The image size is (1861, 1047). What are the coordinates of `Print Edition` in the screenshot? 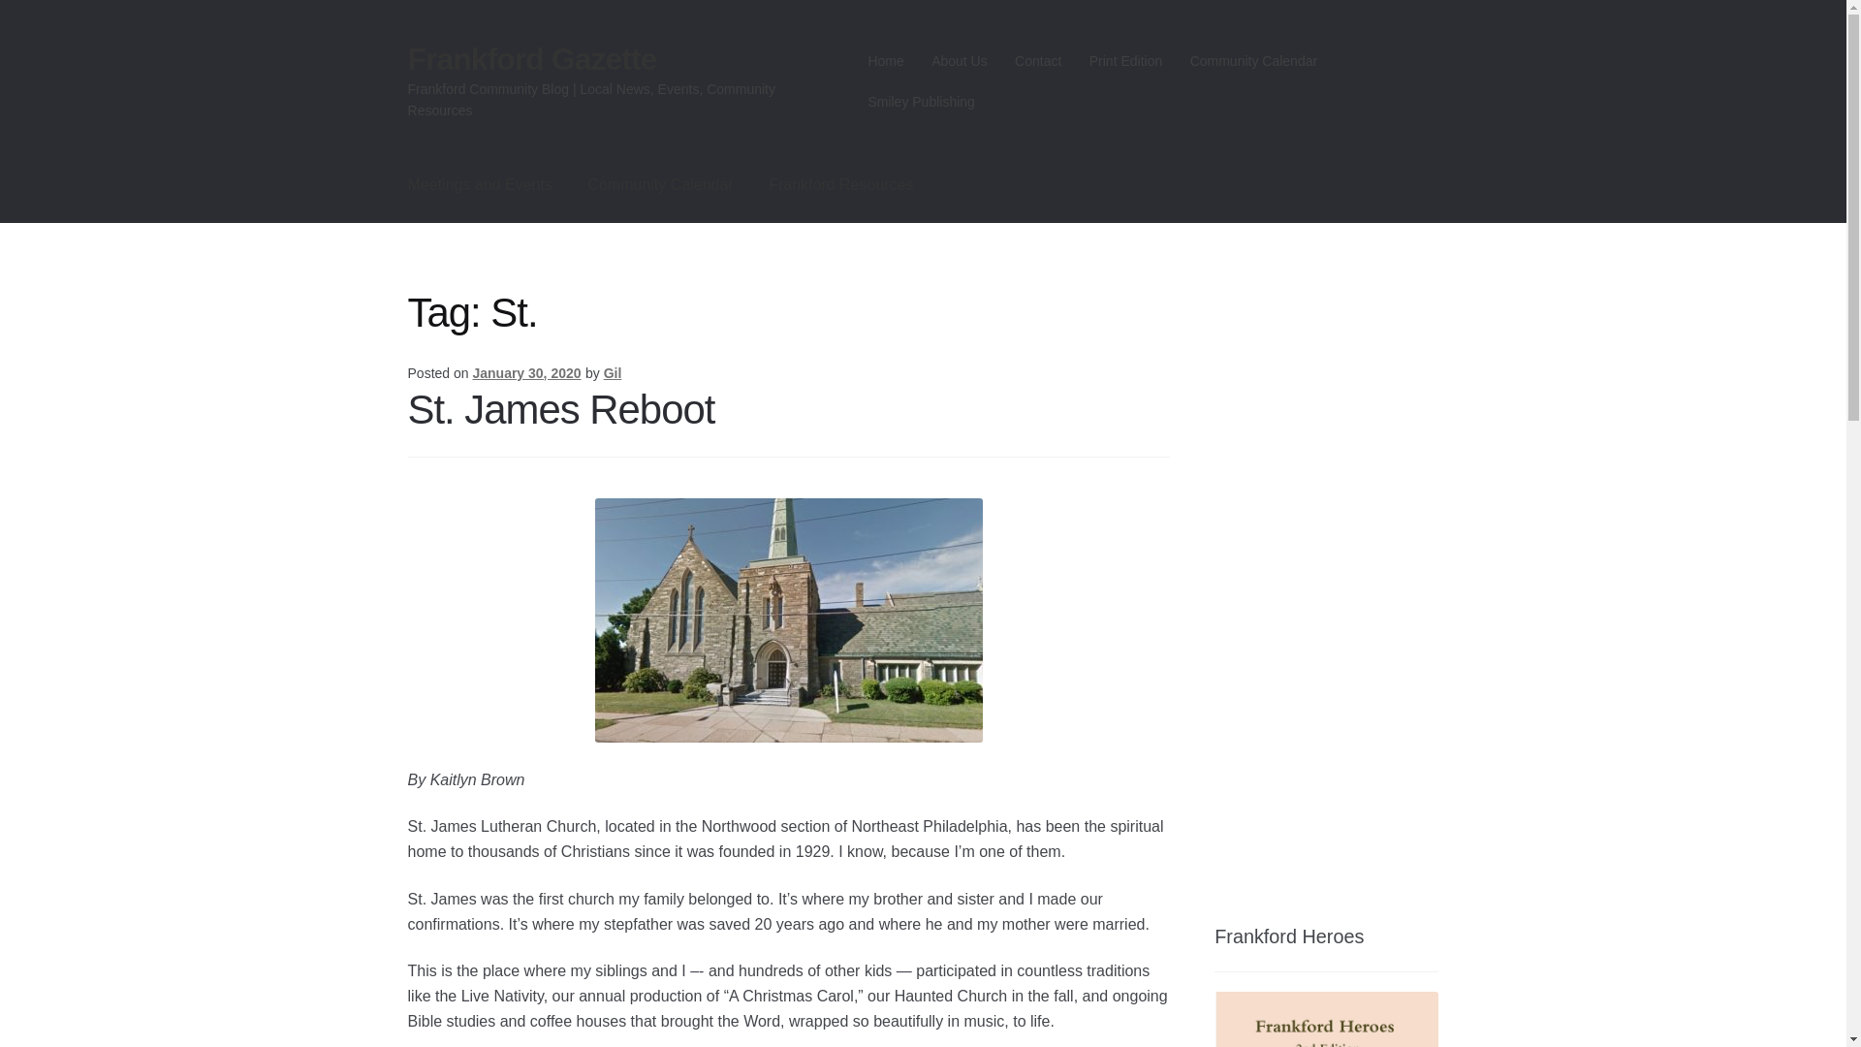 It's located at (1125, 61).